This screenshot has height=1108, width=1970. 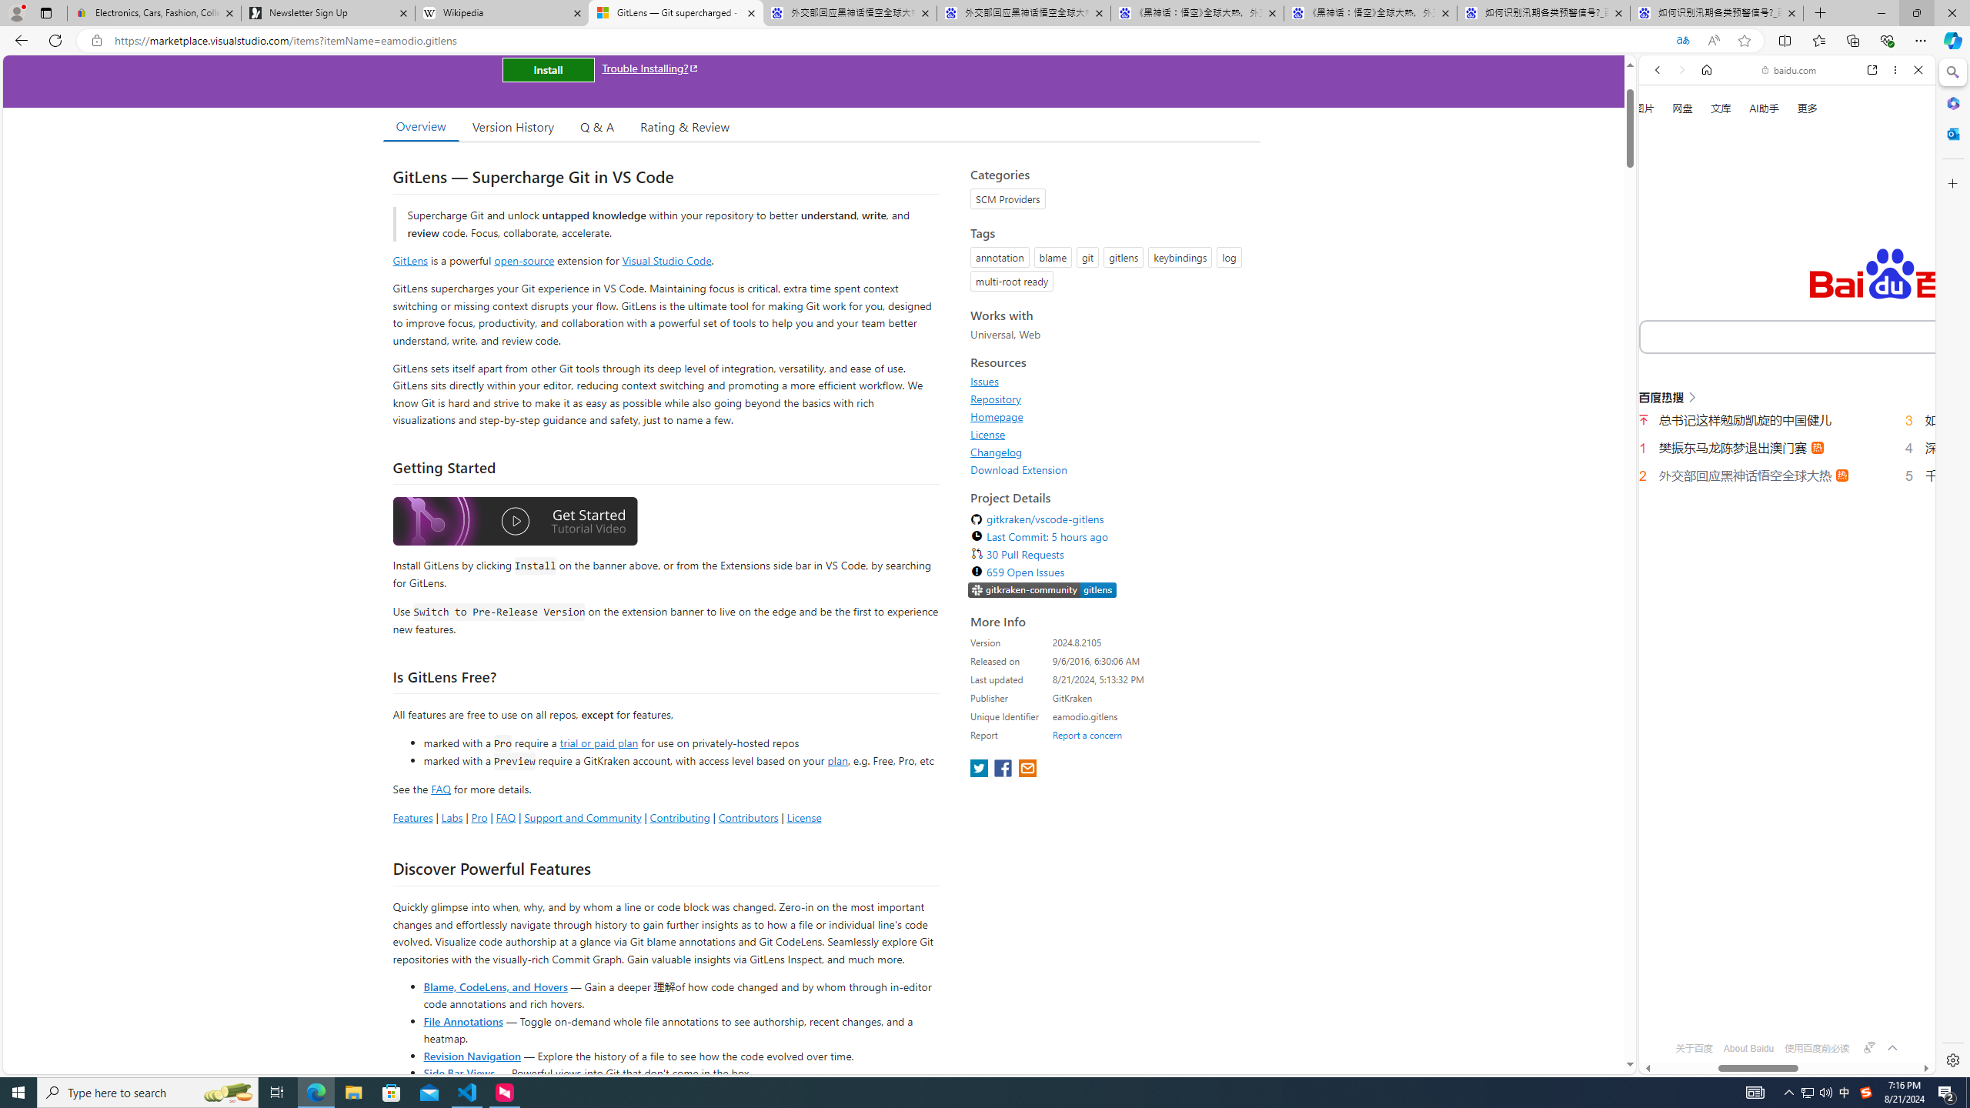 What do you see at coordinates (1111, 452) in the screenshot?
I see `Changelog` at bounding box center [1111, 452].